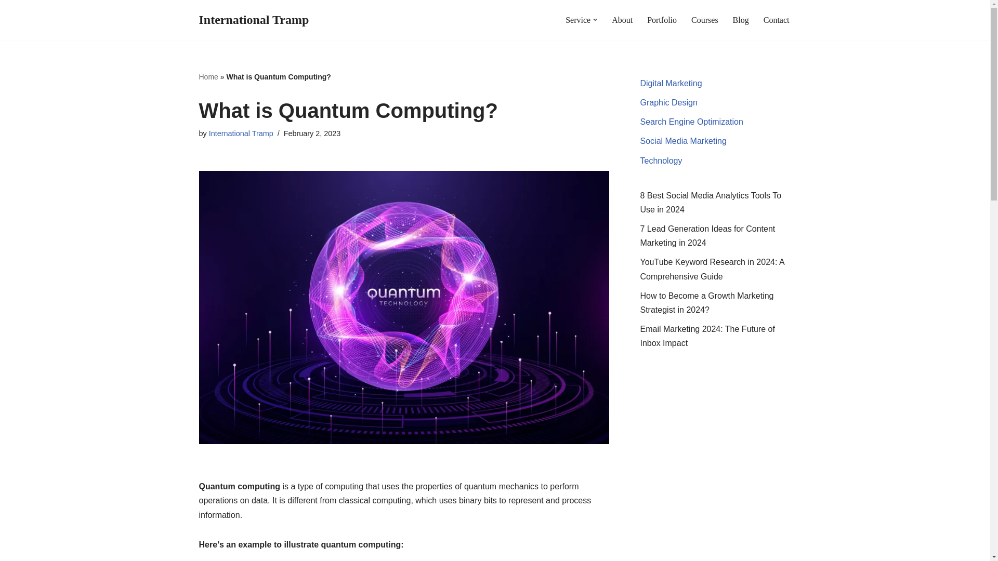 This screenshot has width=998, height=561. Describe the element at coordinates (208, 77) in the screenshot. I see `Home` at that location.